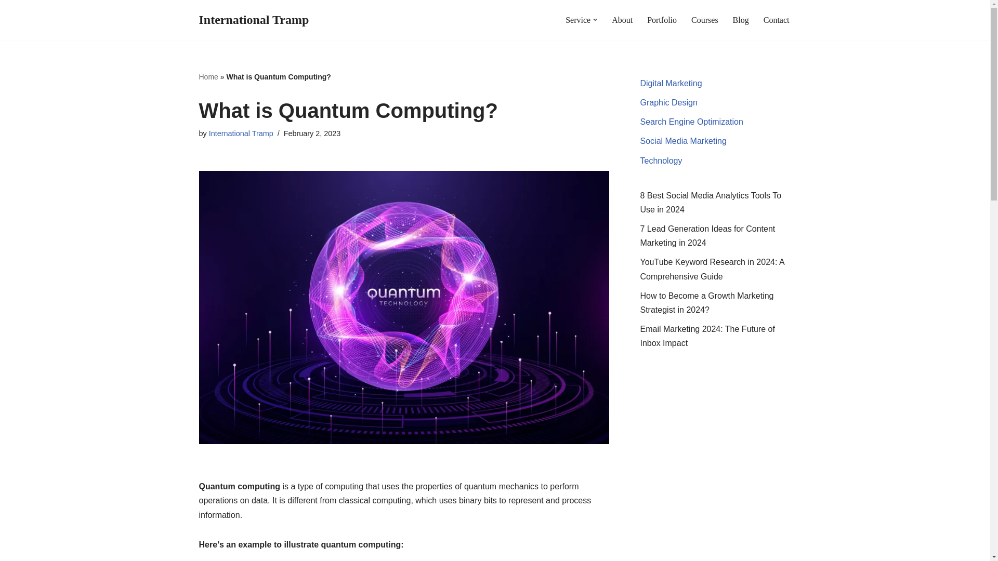 This screenshot has width=998, height=561. Describe the element at coordinates (208, 77) in the screenshot. I see `Home` at that location.